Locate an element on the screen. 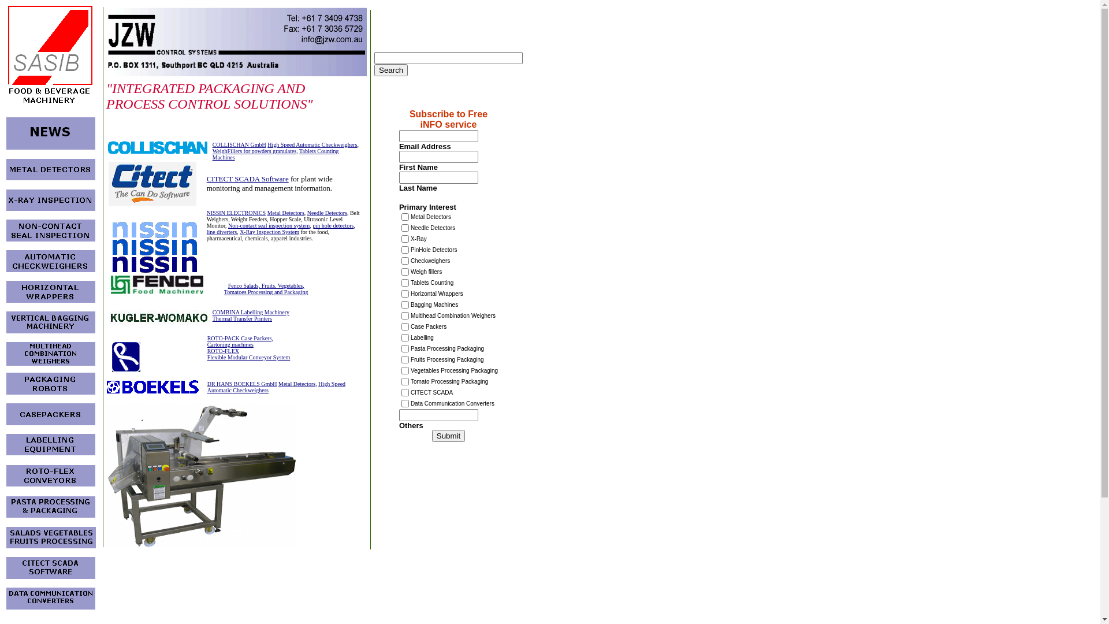 Image resolution: width=1109 pixels, height=624 pixels. NISSIN ELECTRONICS is located at coordinates (237, 213).